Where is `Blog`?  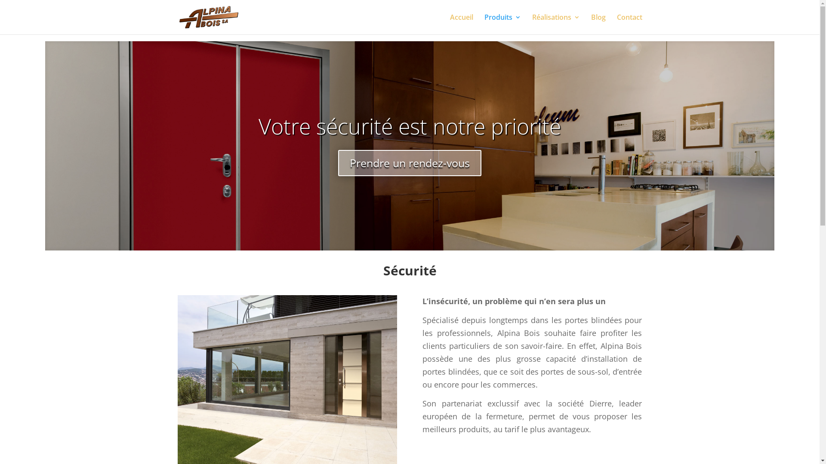 Blog is located at coordinates (598, 24).